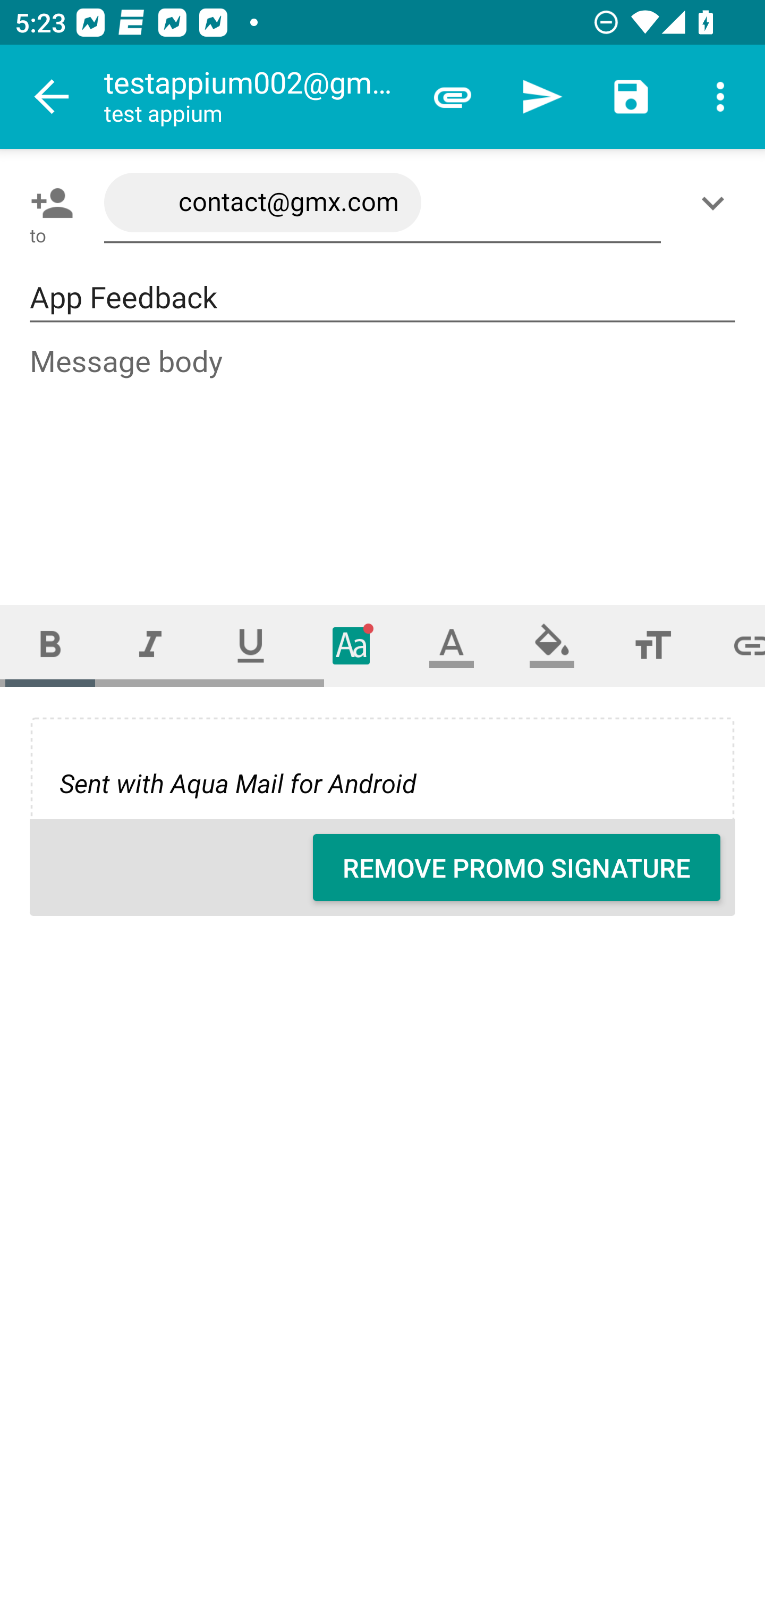 This screenshot has width=765, height=1616. What do you see at coordinates (734, 645) in the screenshot?
I see `Set link` at bounding box center [734, 645].